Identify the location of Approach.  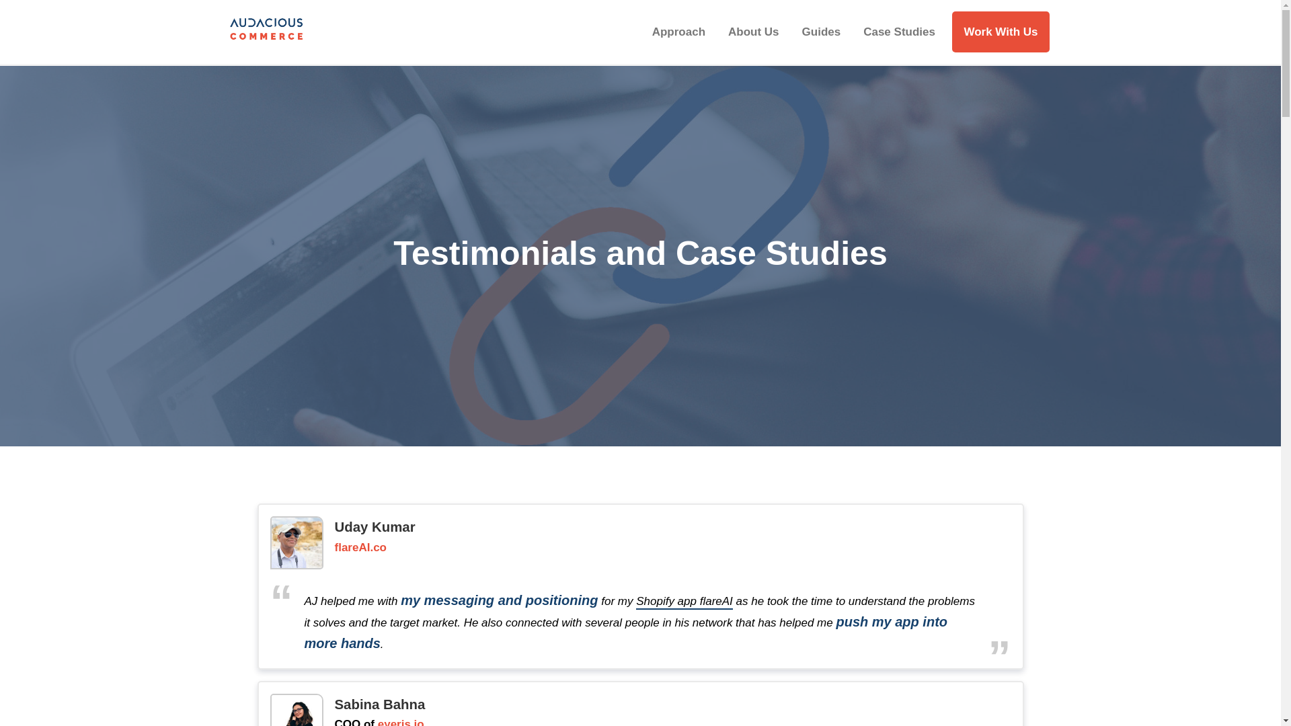
(678, 32).